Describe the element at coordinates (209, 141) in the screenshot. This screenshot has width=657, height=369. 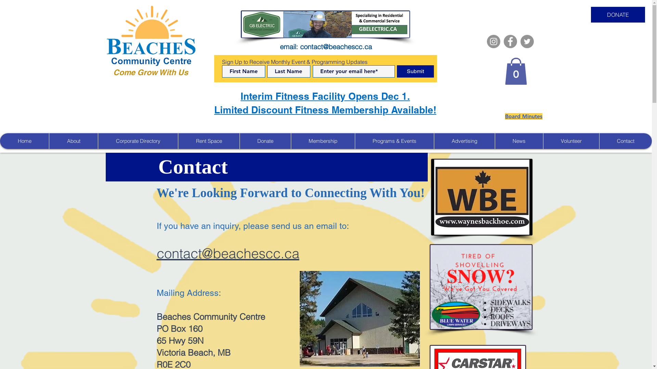
I see `Rent Space` at that location.